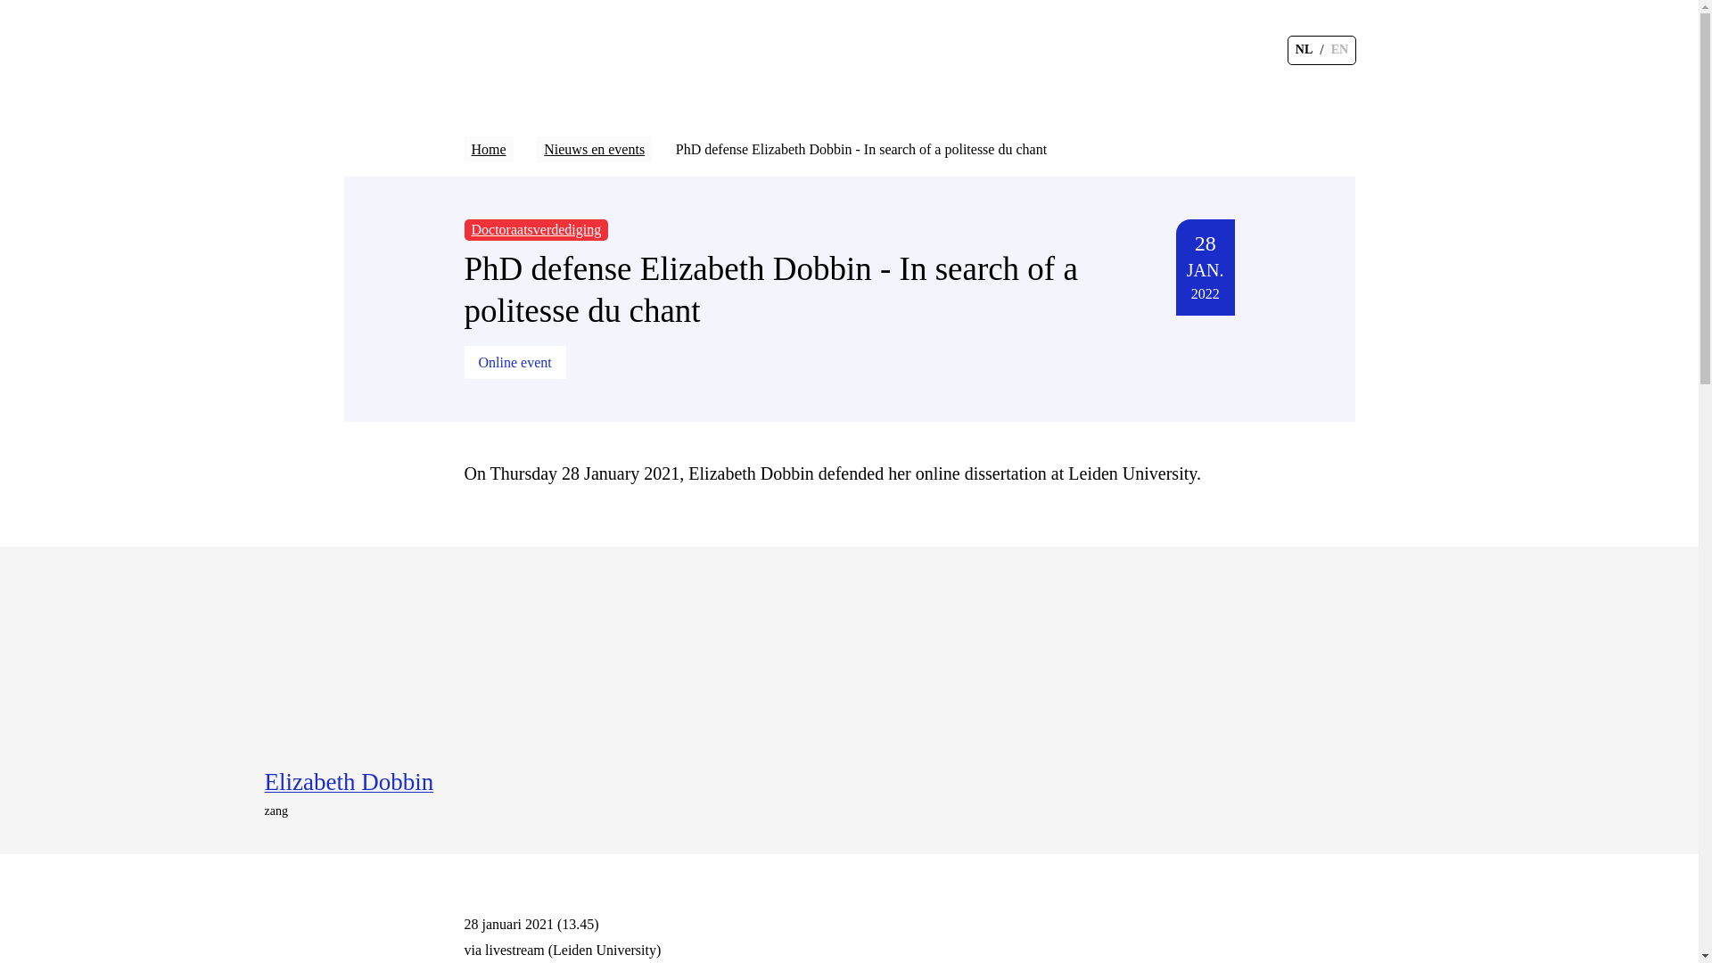  Describe the element at coordinates (535, 230) in the screenshot. I see `Doctoraatsverdediging` at that location.